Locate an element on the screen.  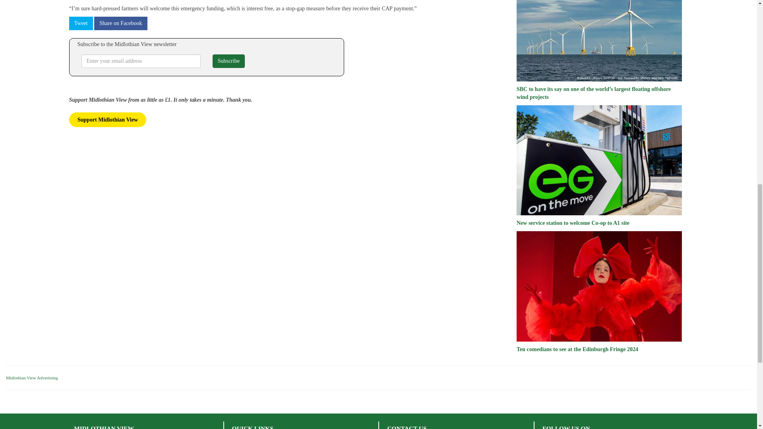
Subscribe is located at coordinates (229, 61).